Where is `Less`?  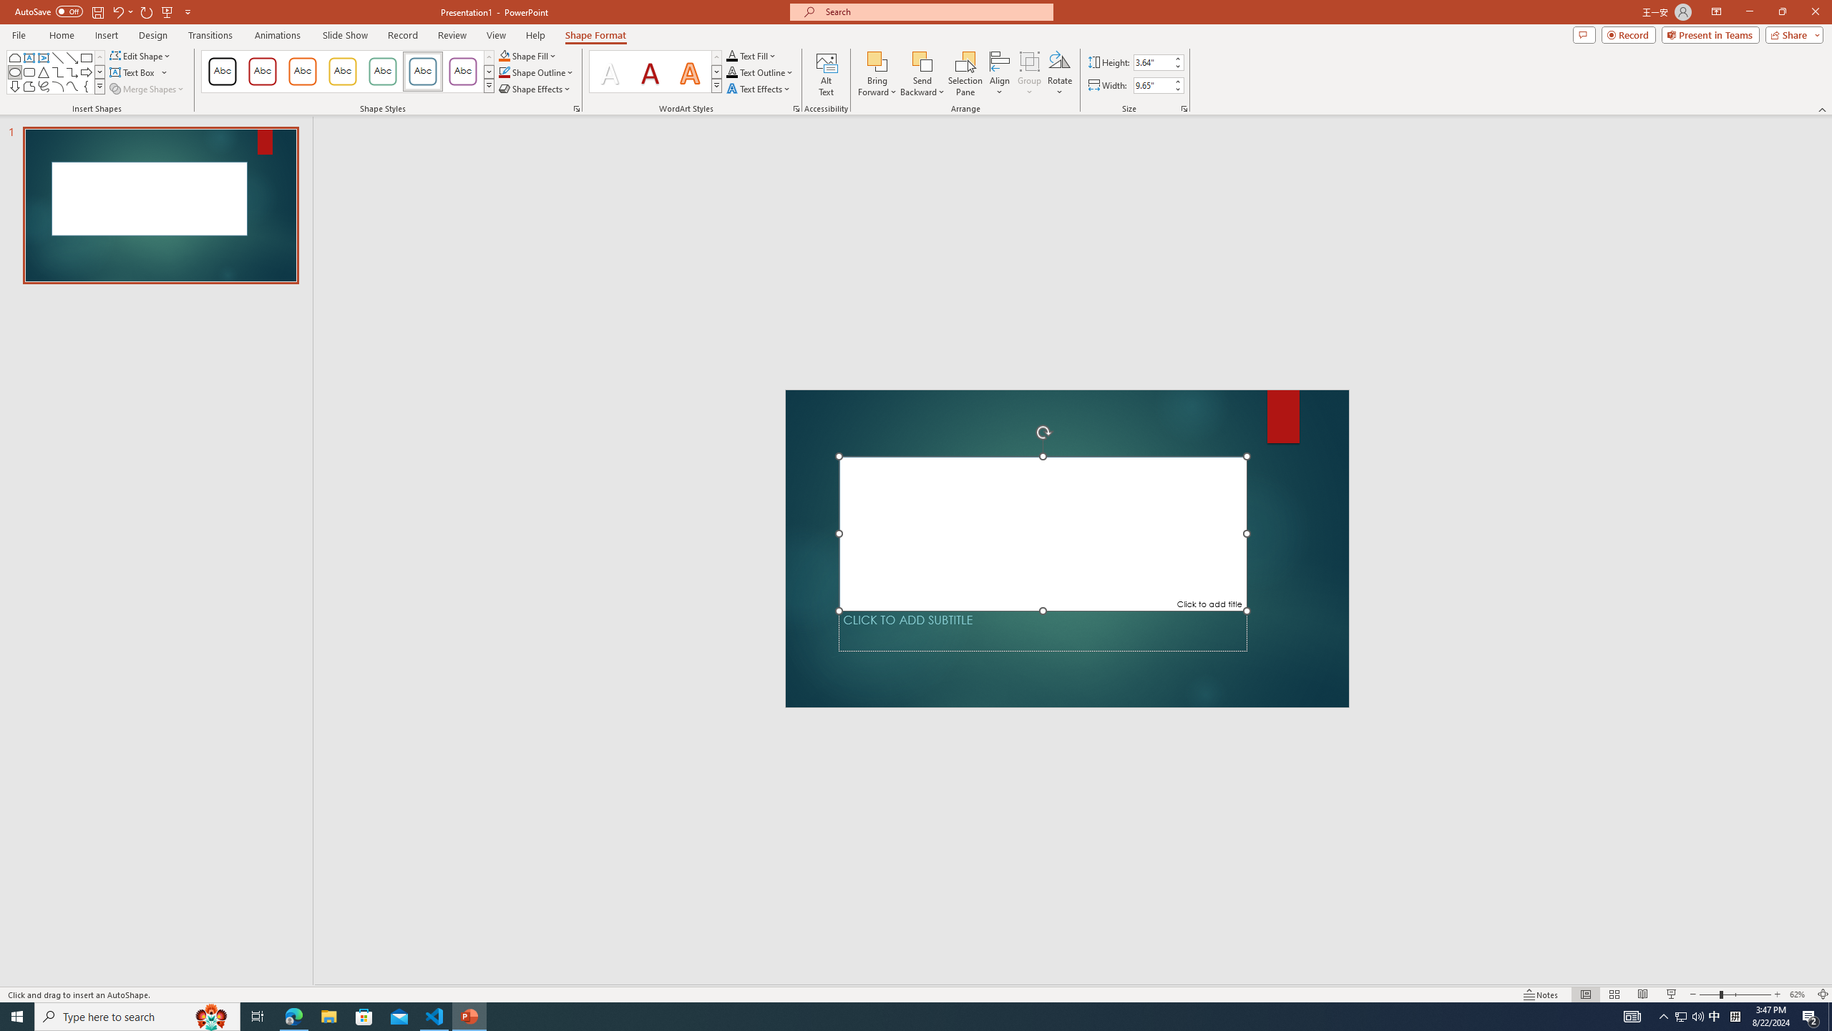 Less is located at coordinates (1176, 89).